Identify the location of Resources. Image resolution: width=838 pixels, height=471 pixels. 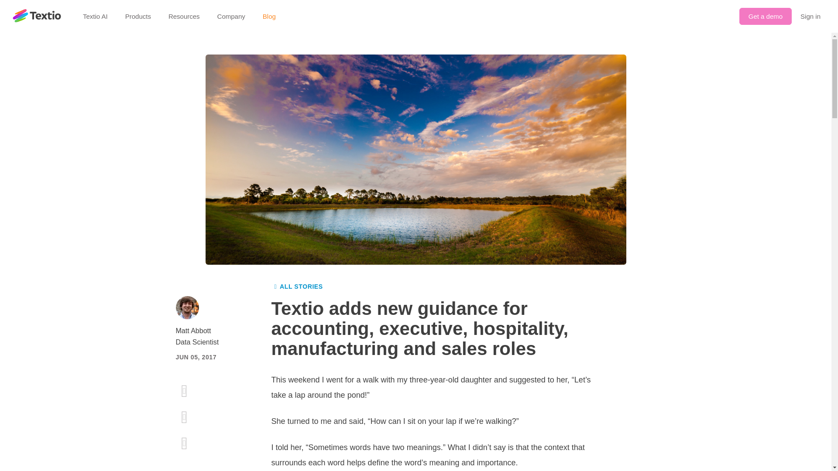
(184, 16).